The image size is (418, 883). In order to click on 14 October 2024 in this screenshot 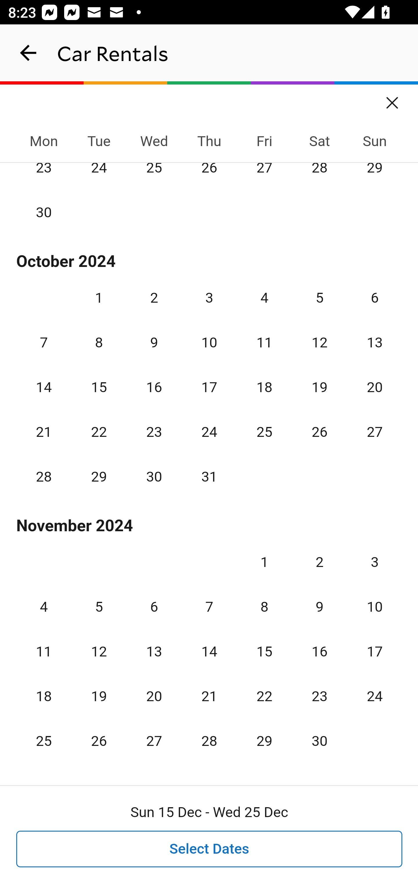, I will do `click(44, 387)`.